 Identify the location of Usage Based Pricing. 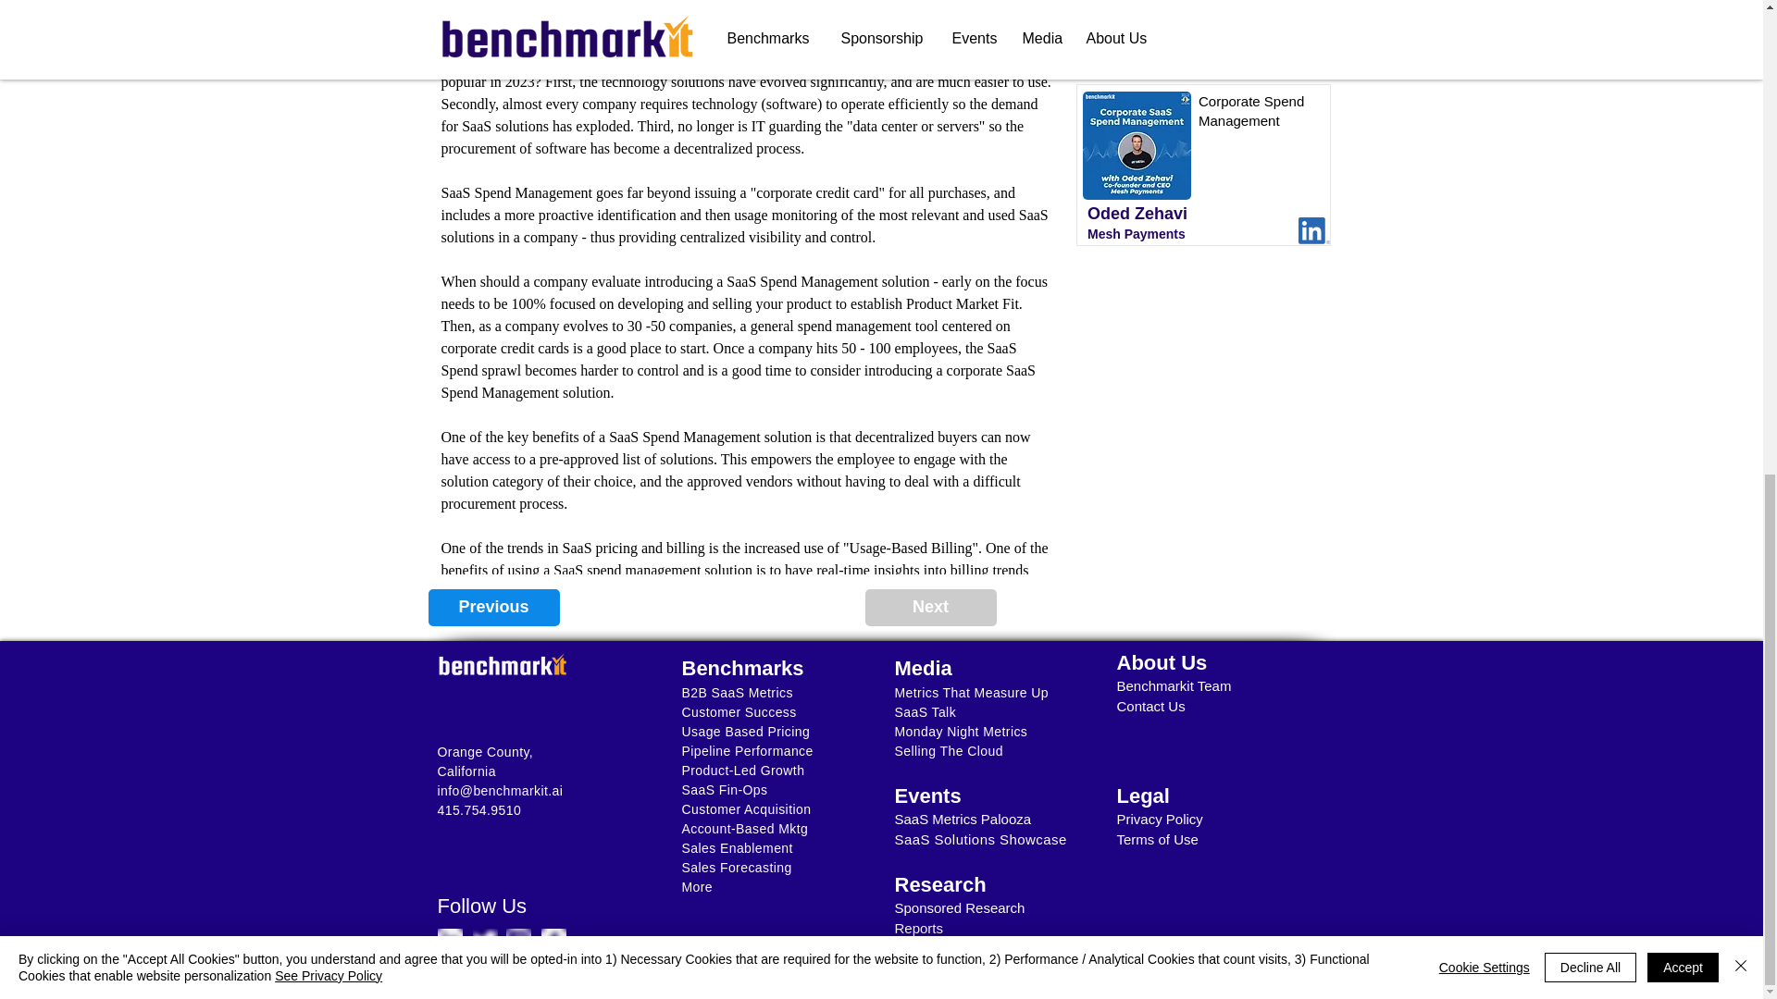
(745, 732).